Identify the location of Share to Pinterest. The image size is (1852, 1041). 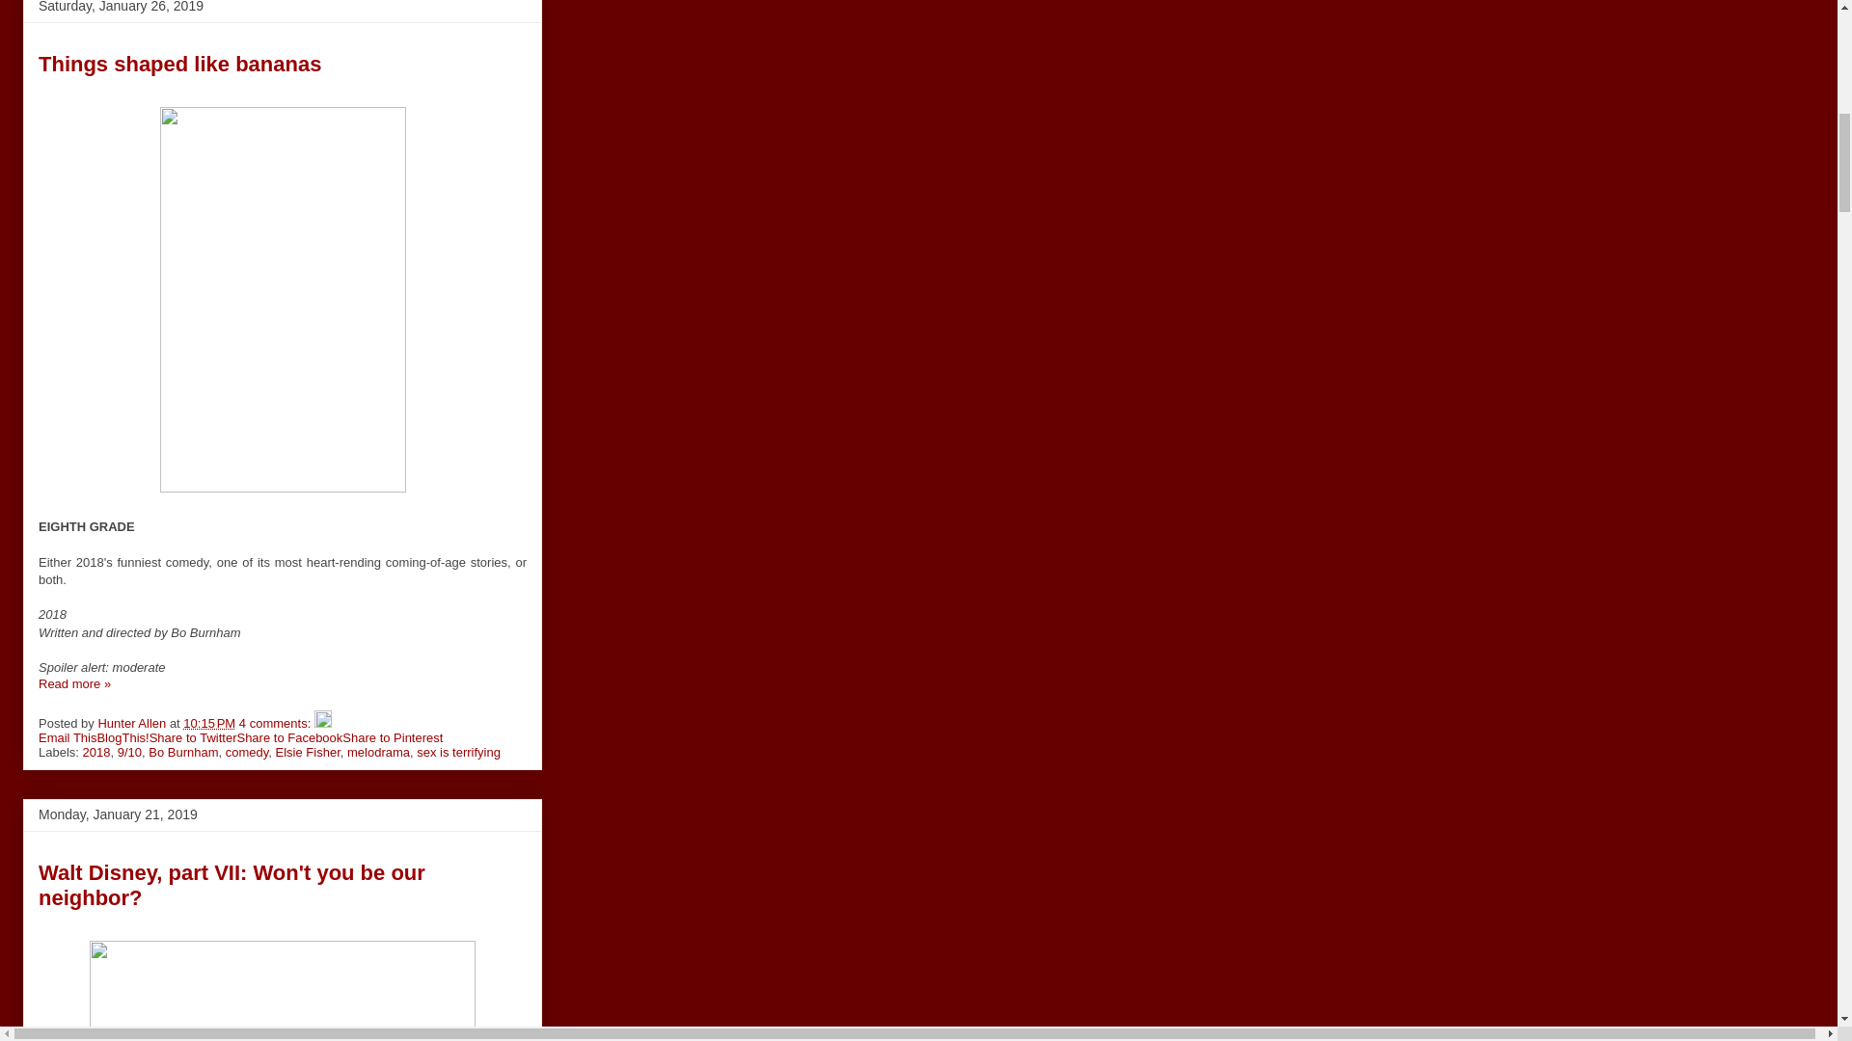
(392, 738).